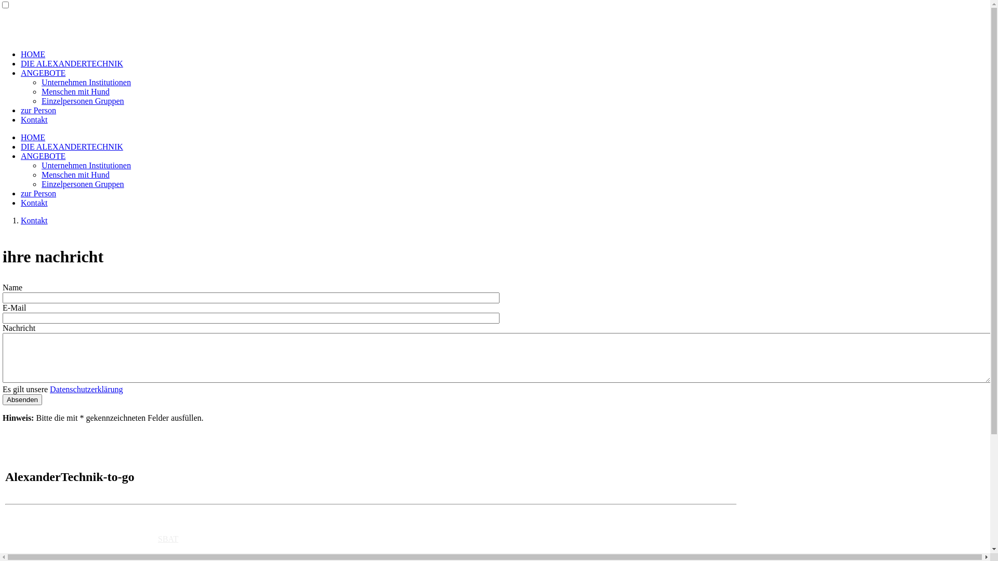 This screenshot has height=561, width=998. What do you see at coordinates (168, 539) in the screenshot?
I see `SBAT` at bounding box center [168, 539].